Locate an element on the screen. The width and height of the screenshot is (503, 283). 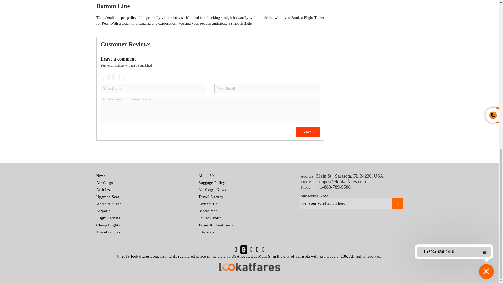
Airports is located at coordinates (103, 211).